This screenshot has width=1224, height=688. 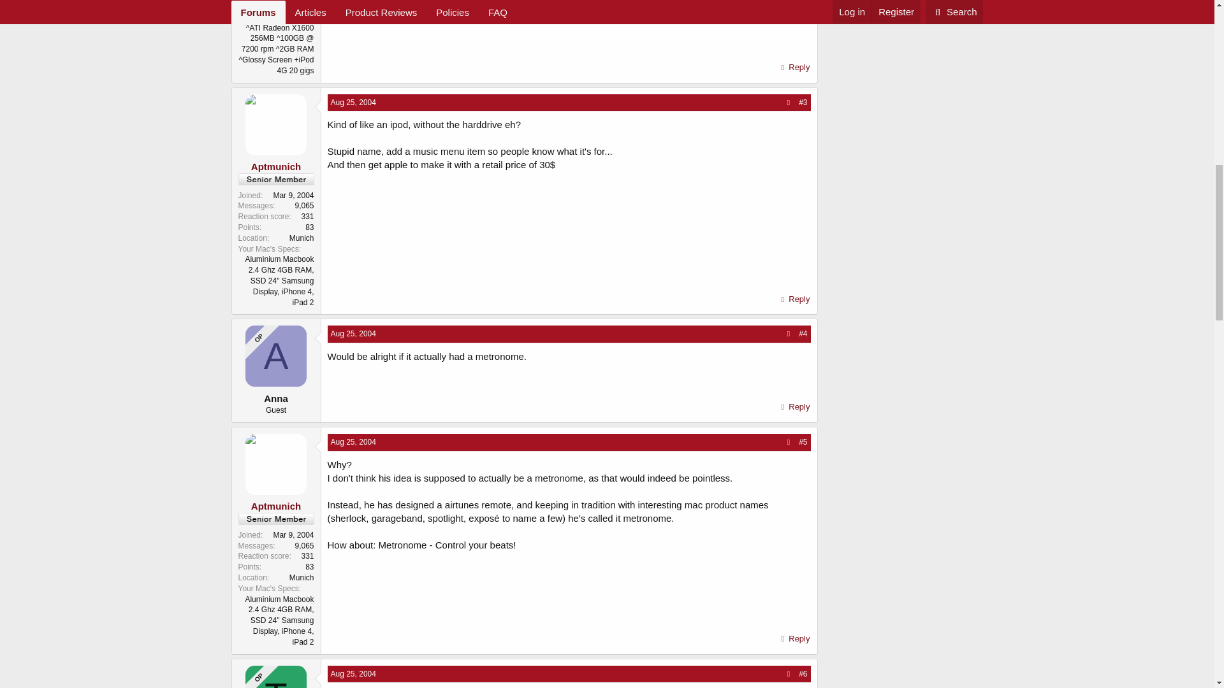 I want to click on Aptmunich, so click(x=275, y=166).